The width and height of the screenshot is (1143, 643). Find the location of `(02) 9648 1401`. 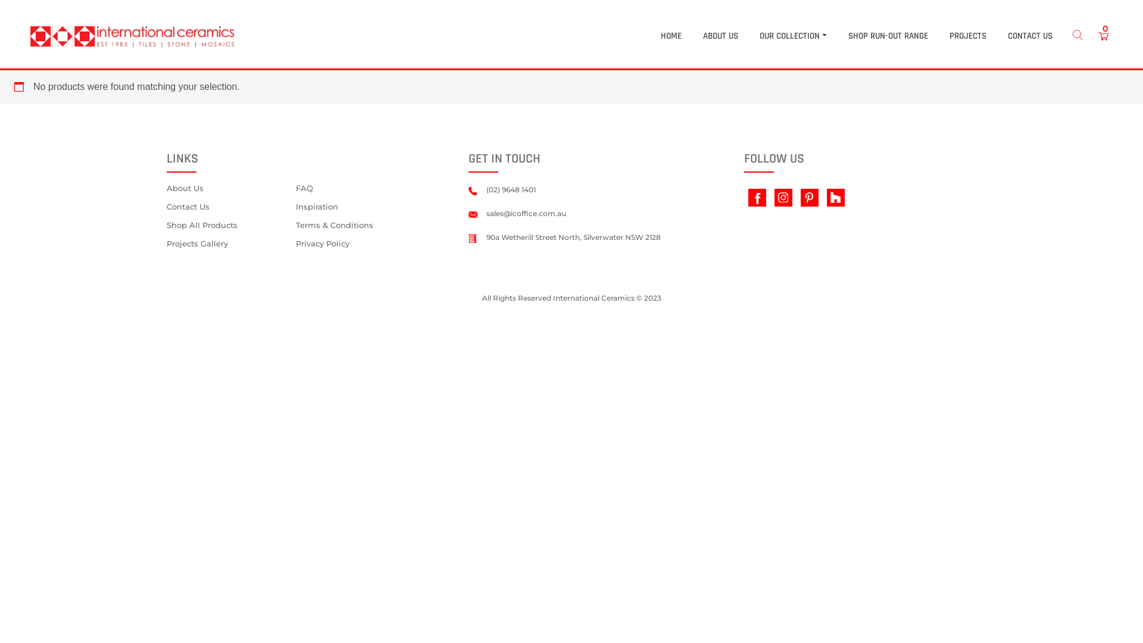

(02) 9648 1401 is located at coordinates (502, 189).